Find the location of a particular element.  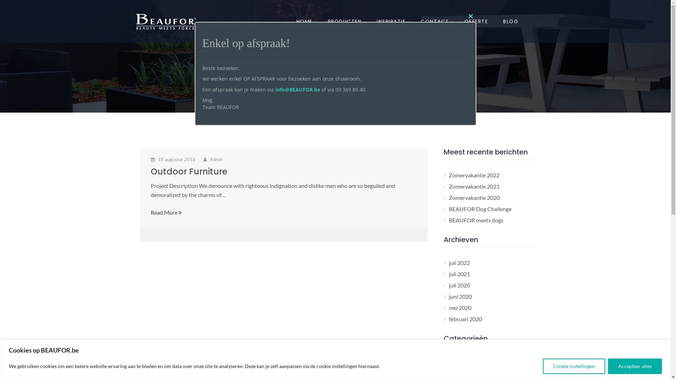

juli 2020 is located at coordinates (459, 285).